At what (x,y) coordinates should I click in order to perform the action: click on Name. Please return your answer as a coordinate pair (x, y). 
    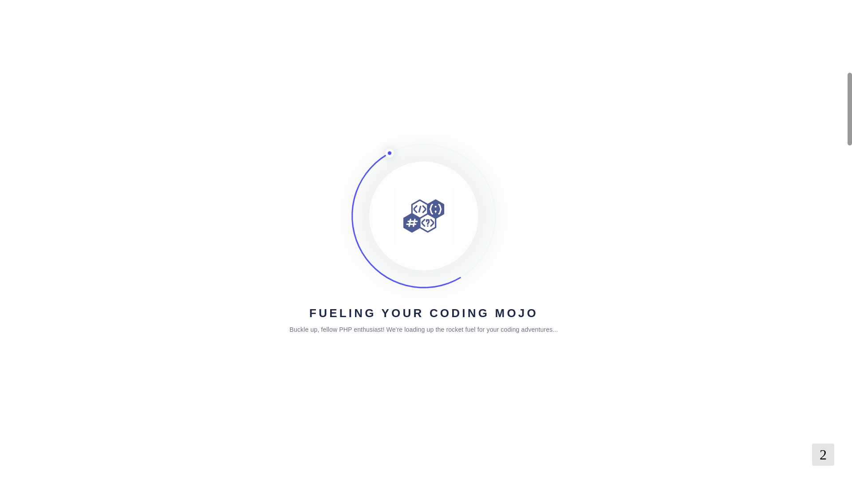
    Looking at the image, I should click on (392, 130).